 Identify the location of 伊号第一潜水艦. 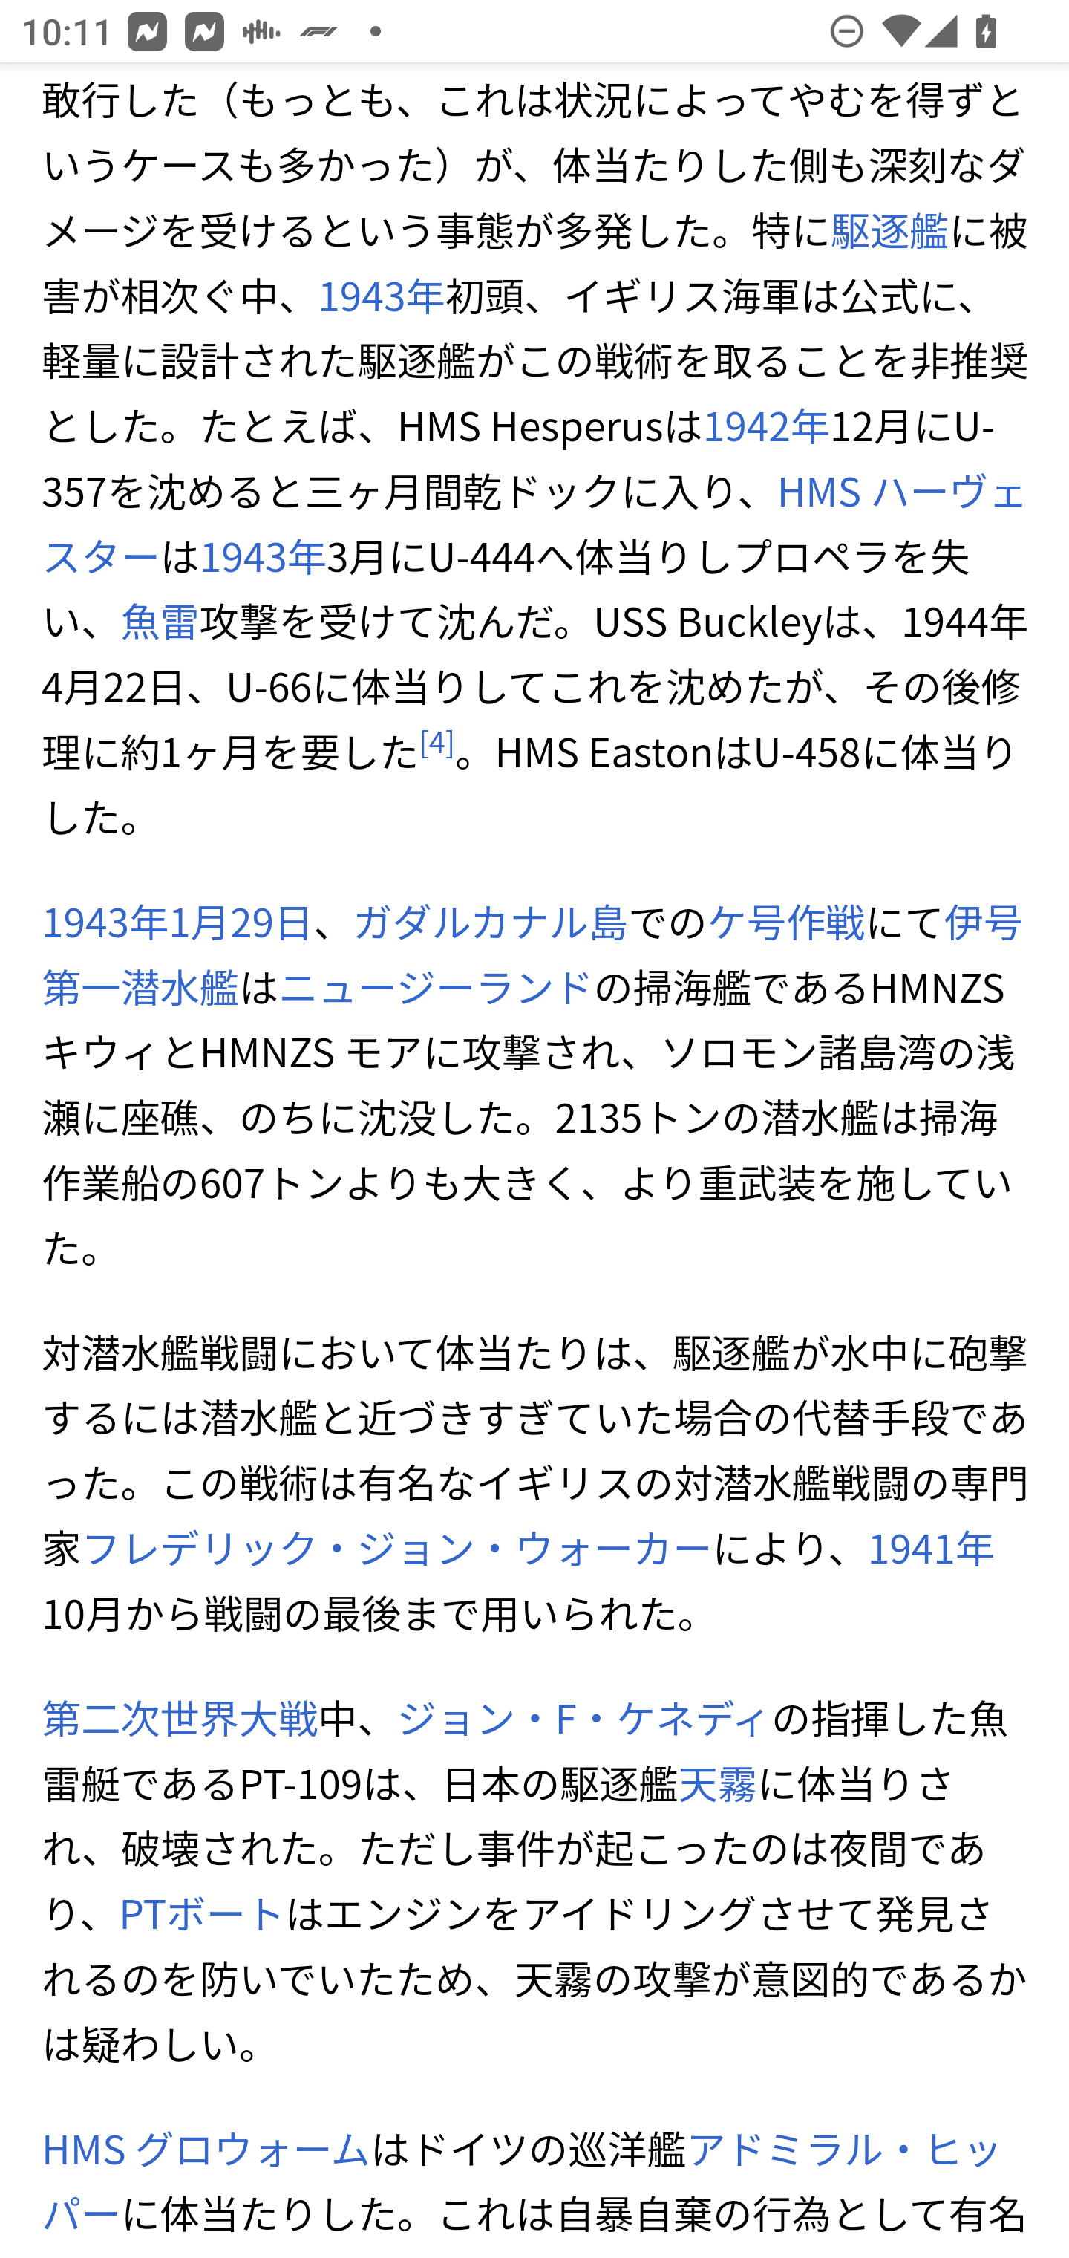
(534, 954).